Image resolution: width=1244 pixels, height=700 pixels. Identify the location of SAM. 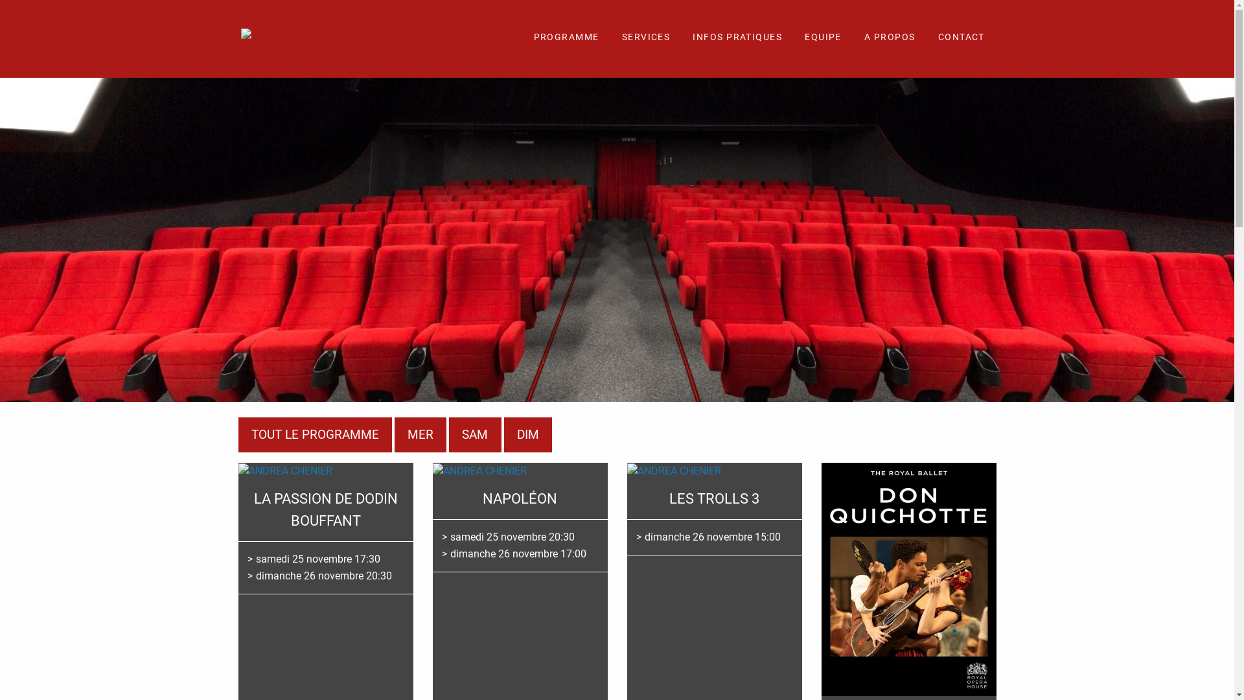
(475, 435).